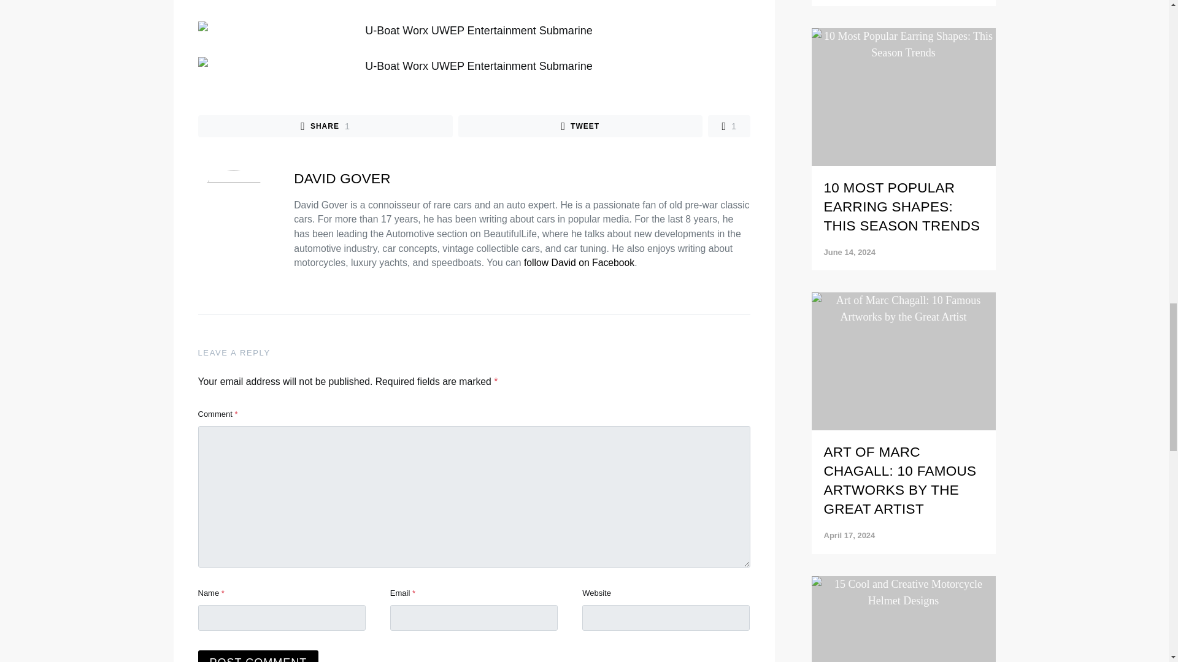  I want to click on Post Comment, so click(729, 126).